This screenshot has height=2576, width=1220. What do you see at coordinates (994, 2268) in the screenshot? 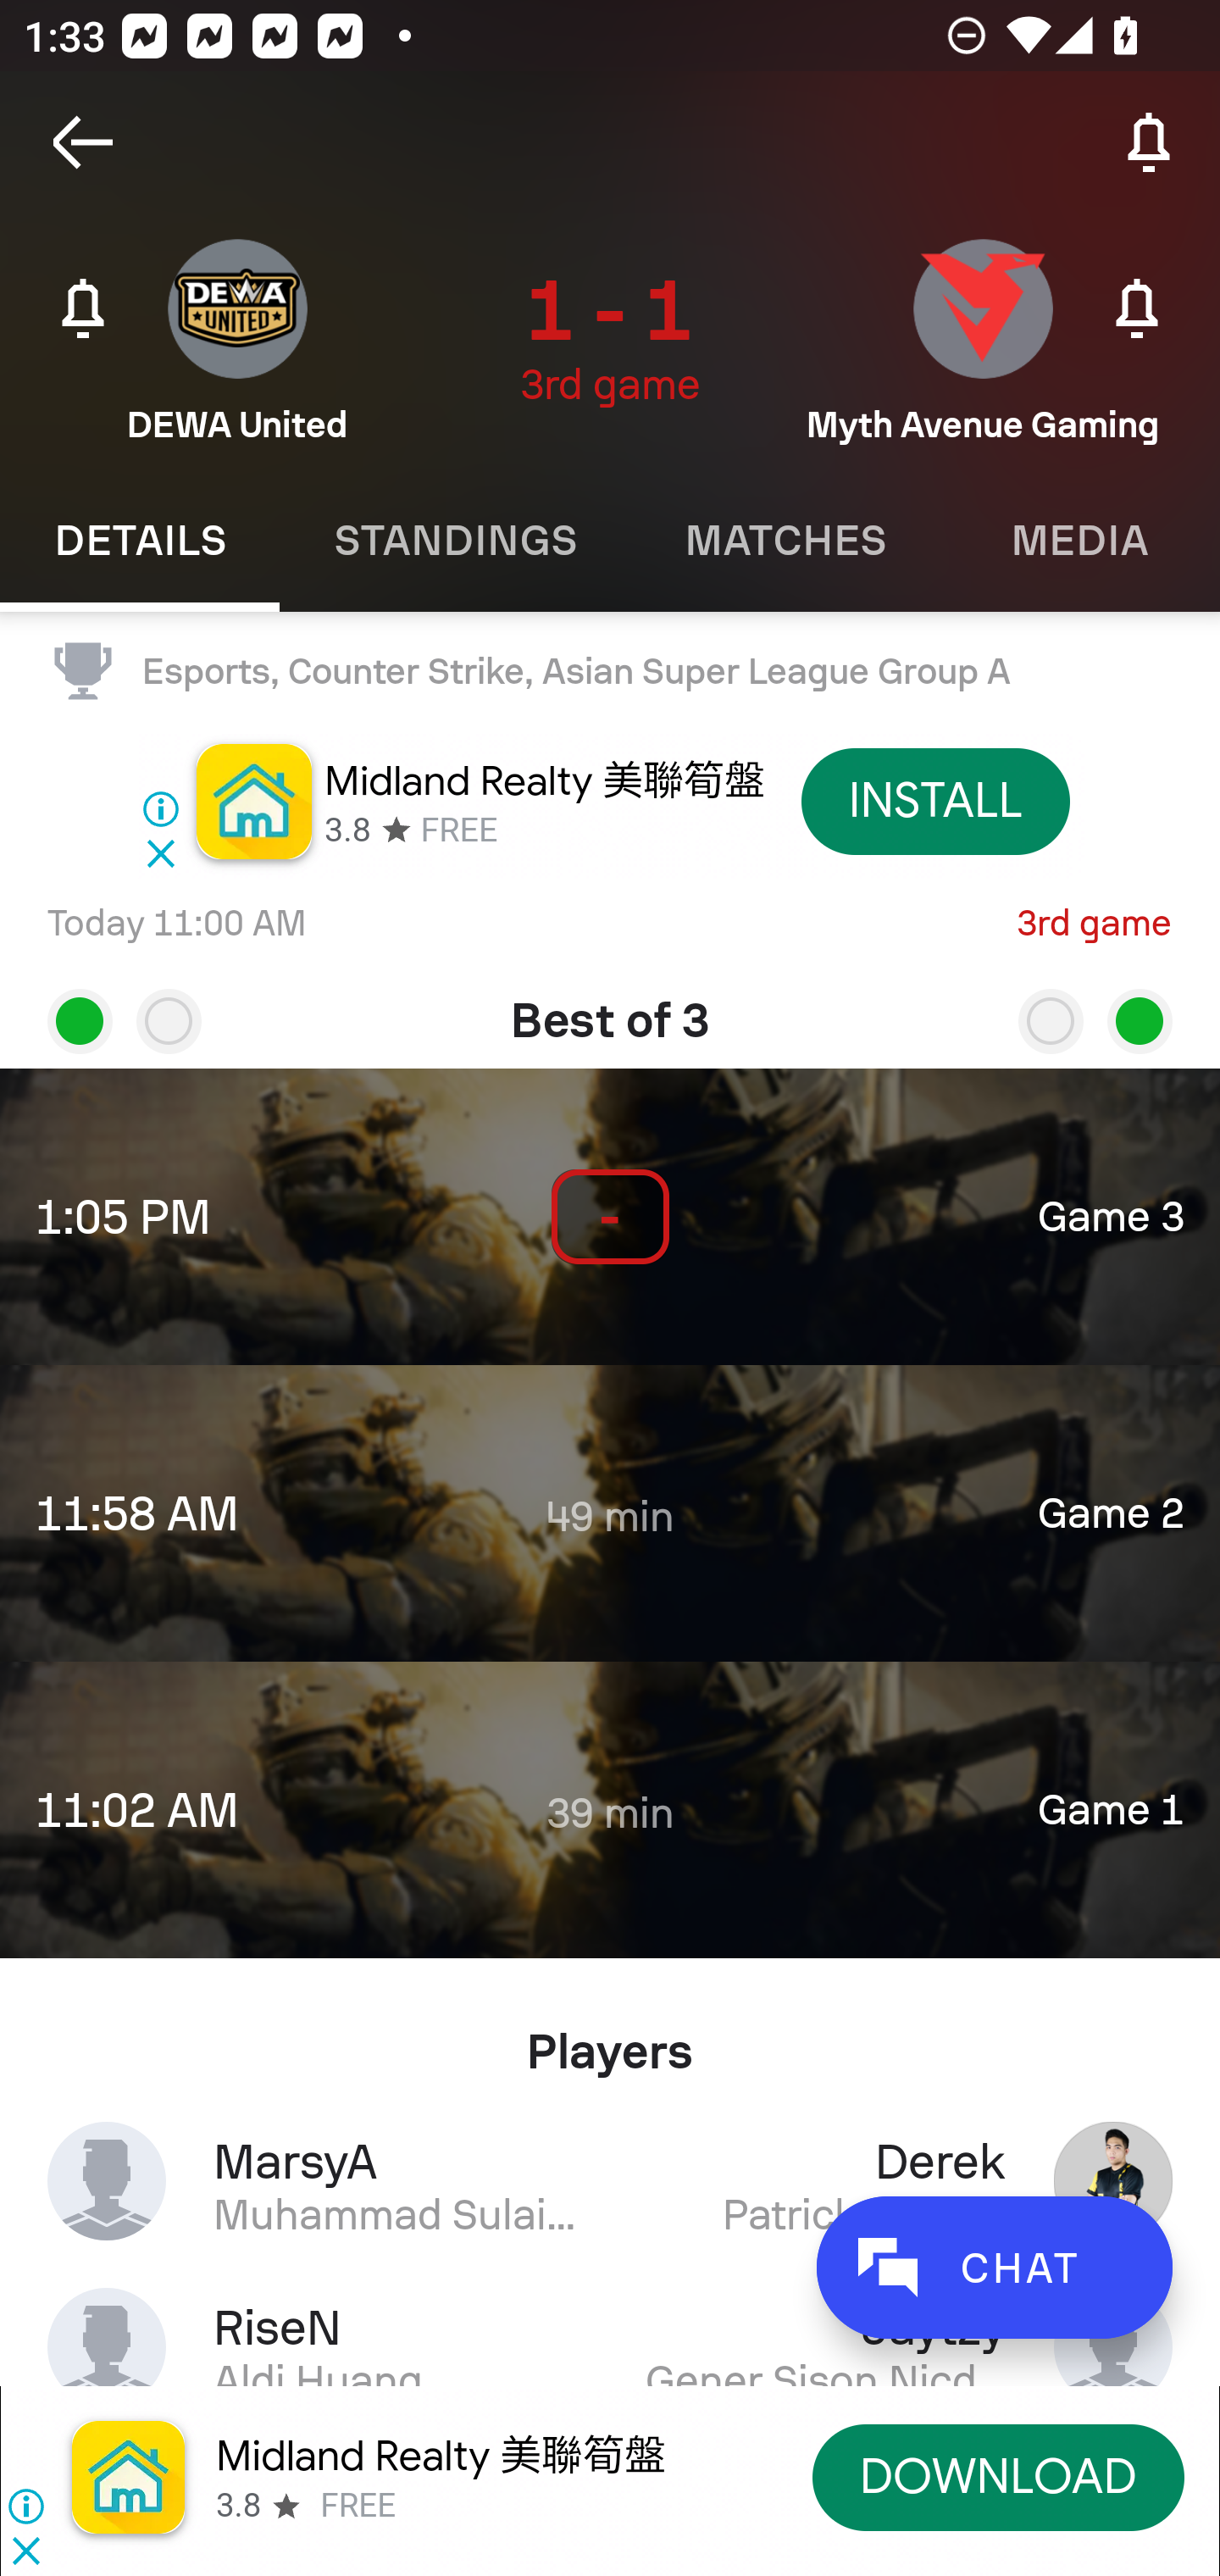
I see `CHAT` at bounding box center [994, 2268].